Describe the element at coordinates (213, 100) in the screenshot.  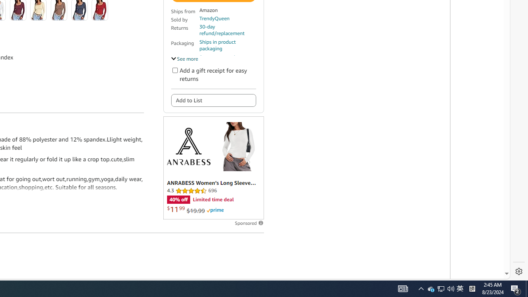
I see `Add to List` at that location.